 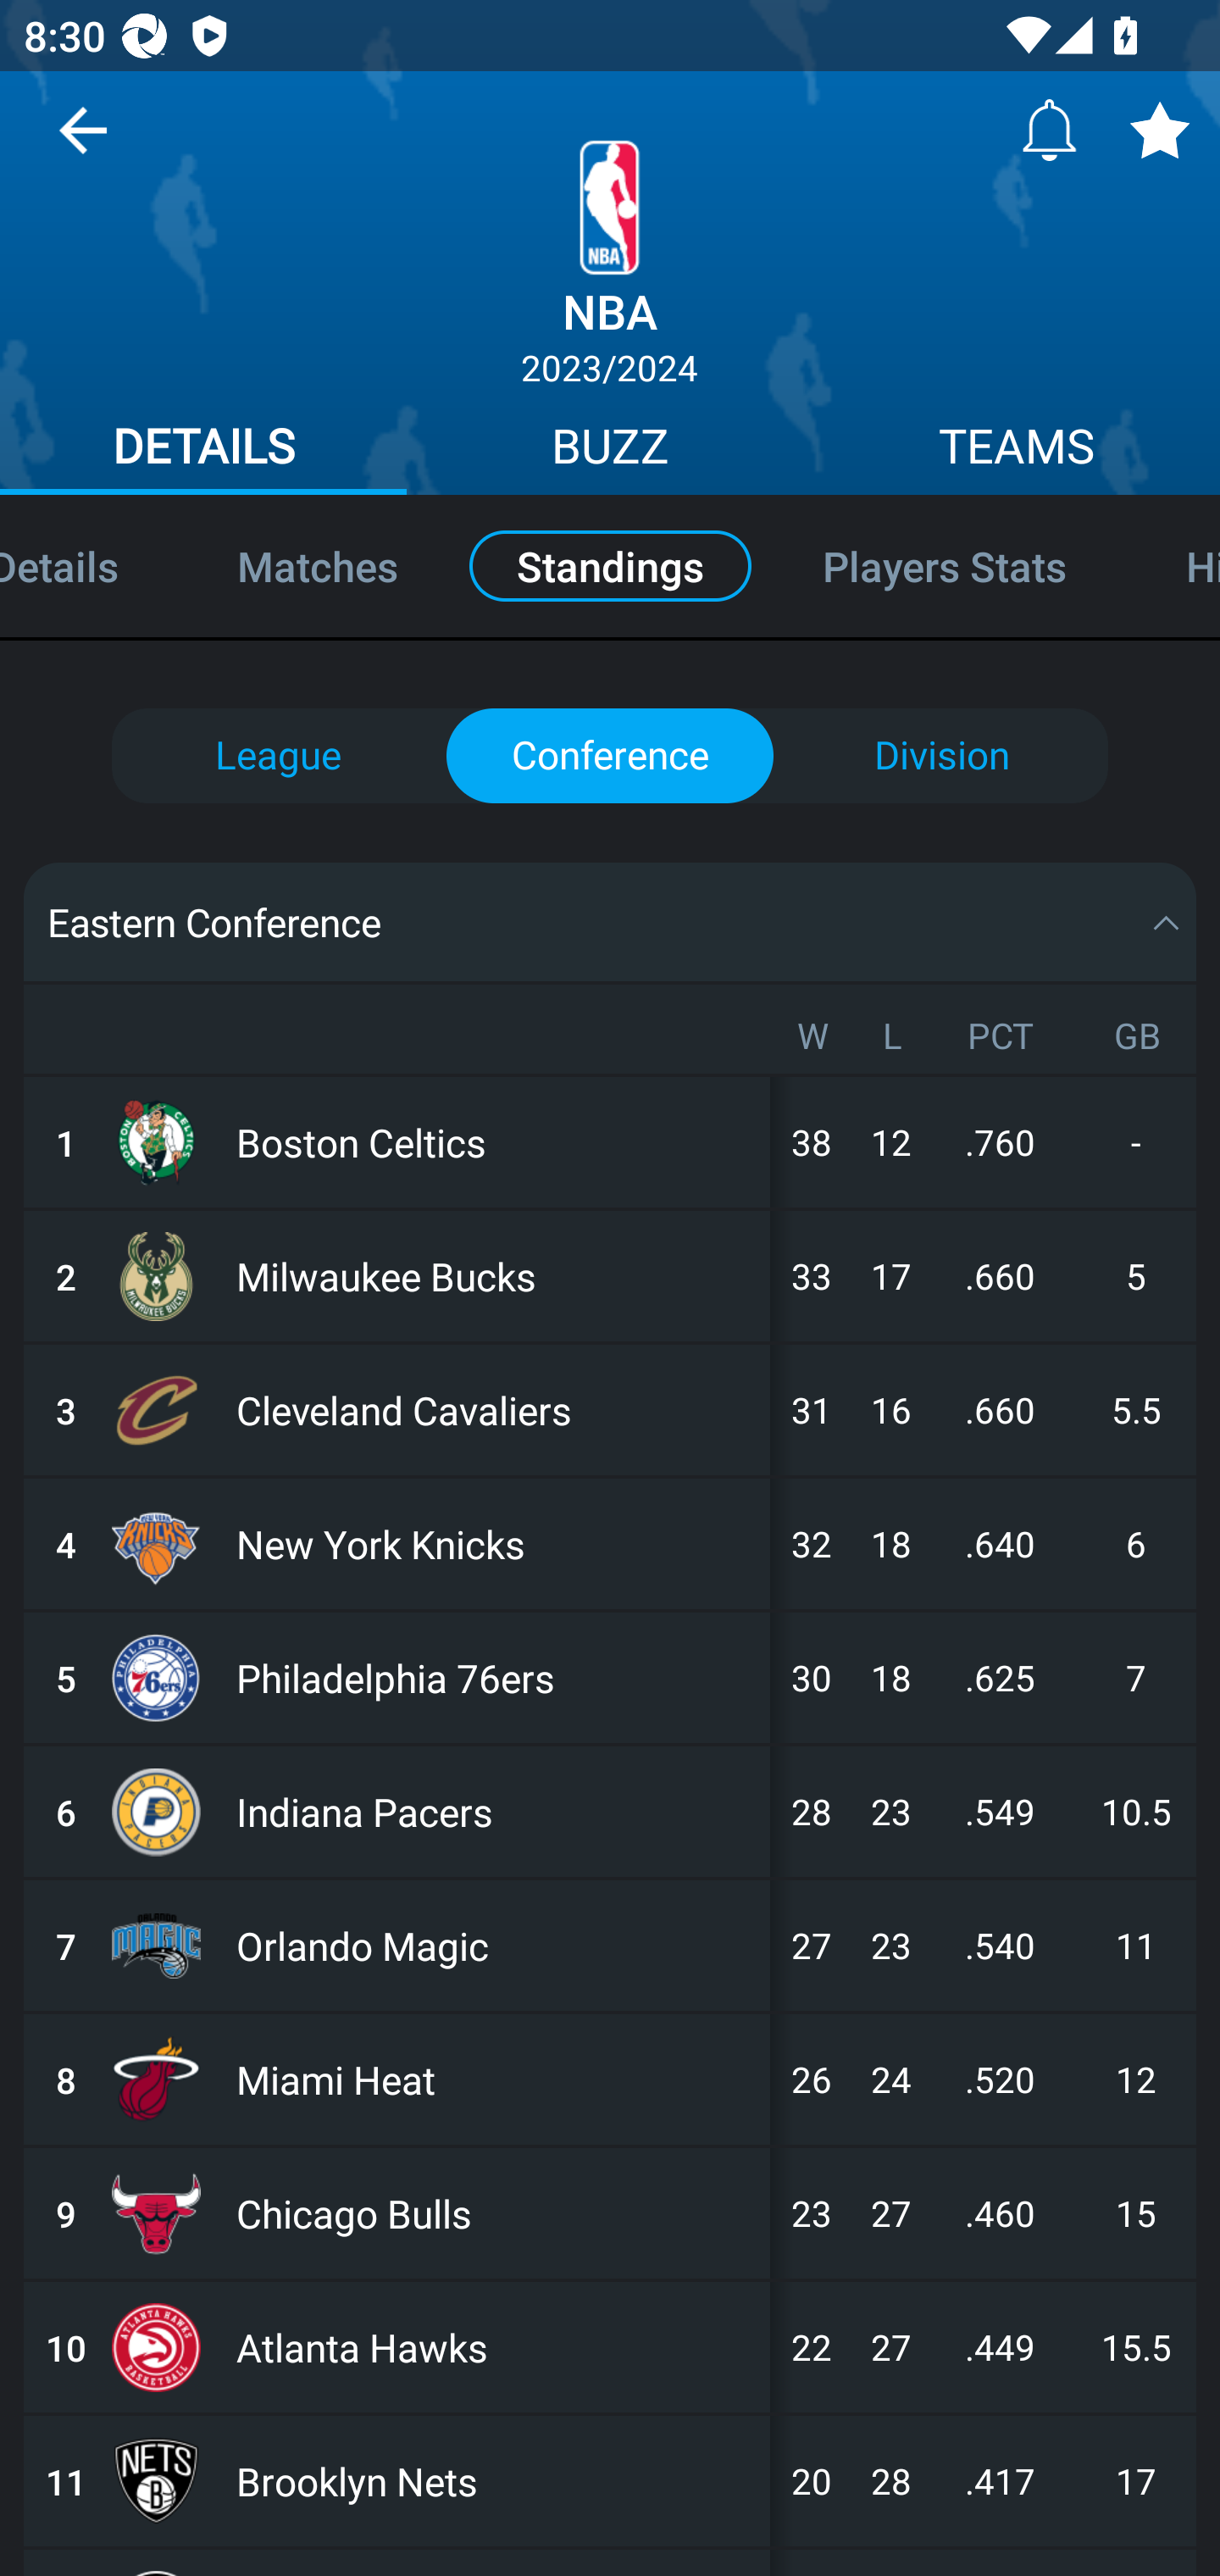 What do you see at coordinates (496, 2213) in the screenshot?
I see `Chicago Bulls` at bounding box center [496, 2213].